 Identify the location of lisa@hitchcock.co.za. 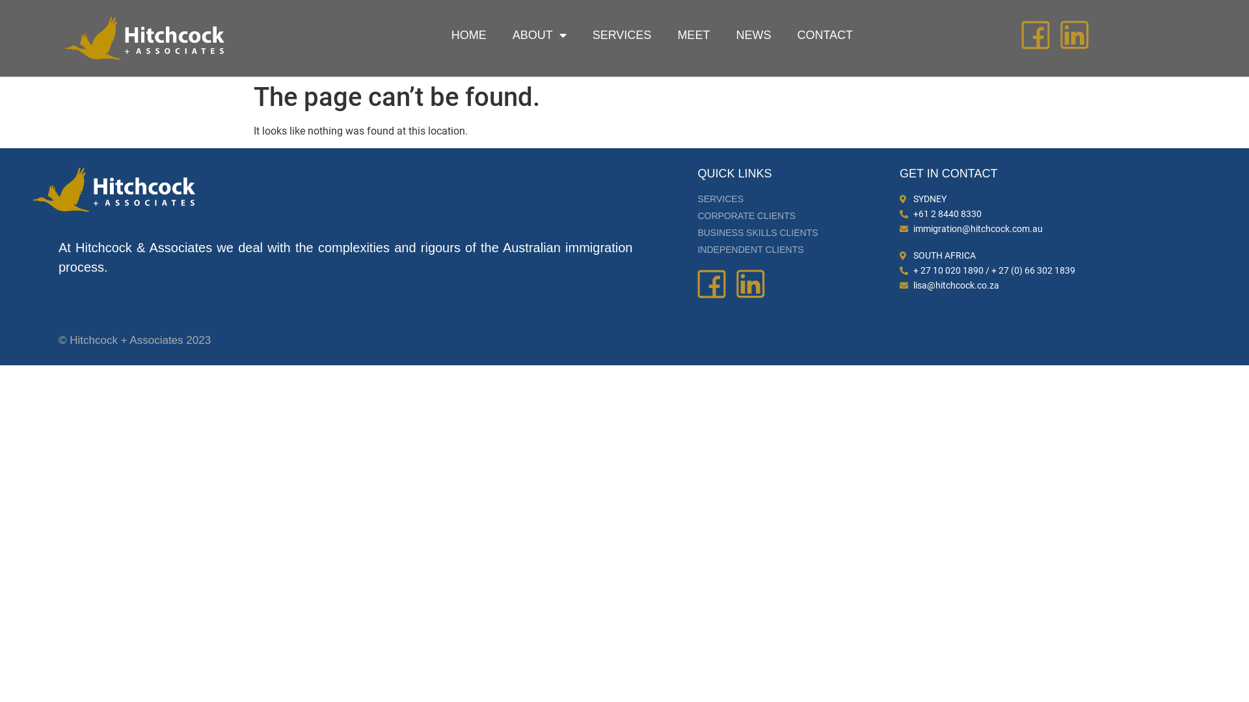
(1072, 286).